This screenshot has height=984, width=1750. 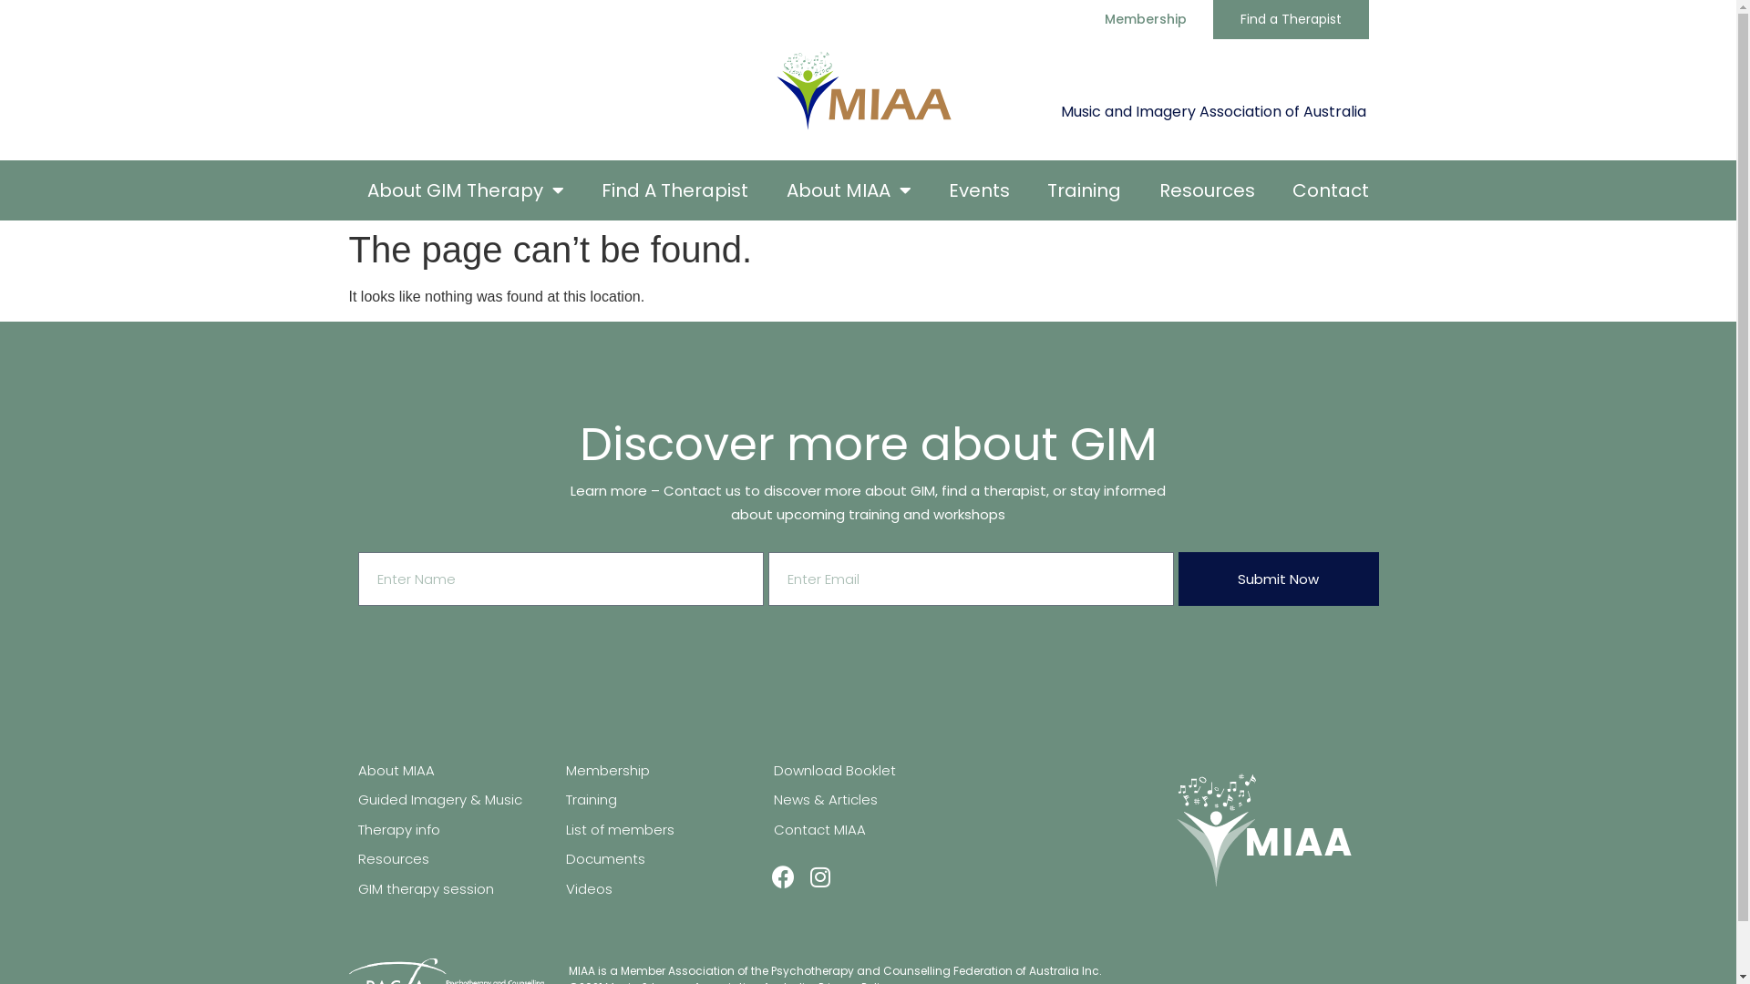 What do you see at coordinates (465, 190) in the screenshot?
I see `About GIM Therapy` at bounding box center [465, 190].